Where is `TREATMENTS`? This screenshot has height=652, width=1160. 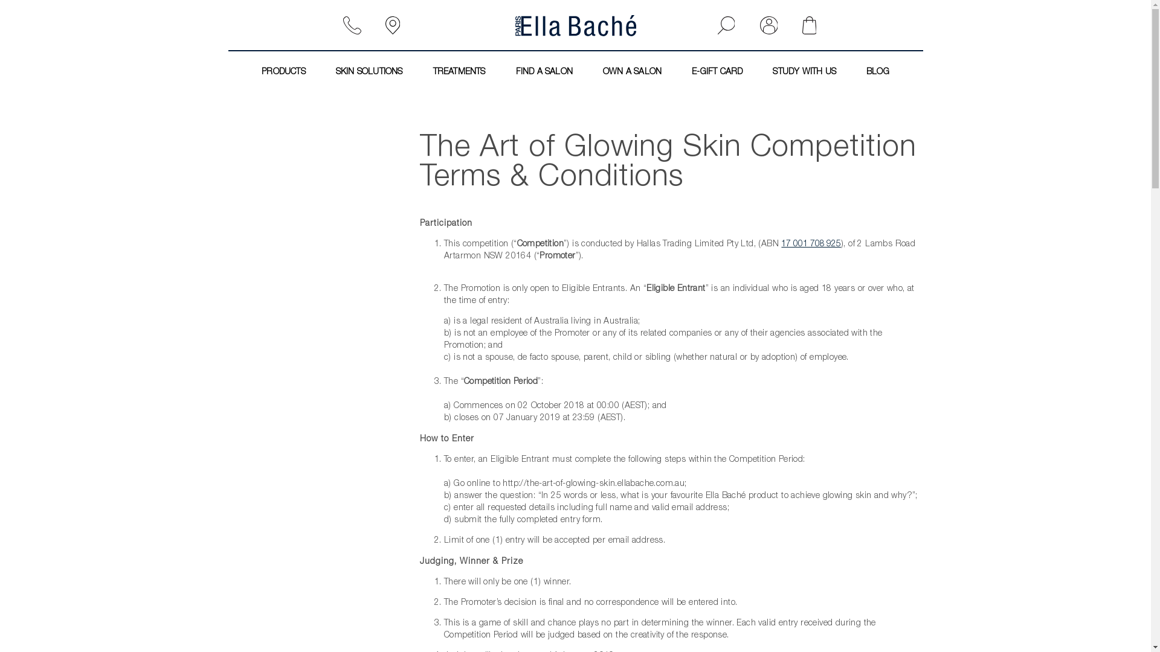
TREATMENTS is located at coordinates (459, 72).